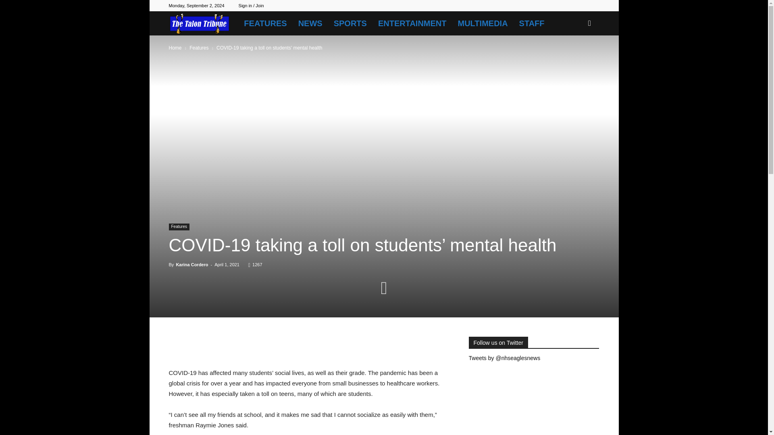 The height and width of the screenshot is (435, 774). What do you see at coordinates (576, 58) in the screenshot?
I see `Search` at bounding box center [576, 58].